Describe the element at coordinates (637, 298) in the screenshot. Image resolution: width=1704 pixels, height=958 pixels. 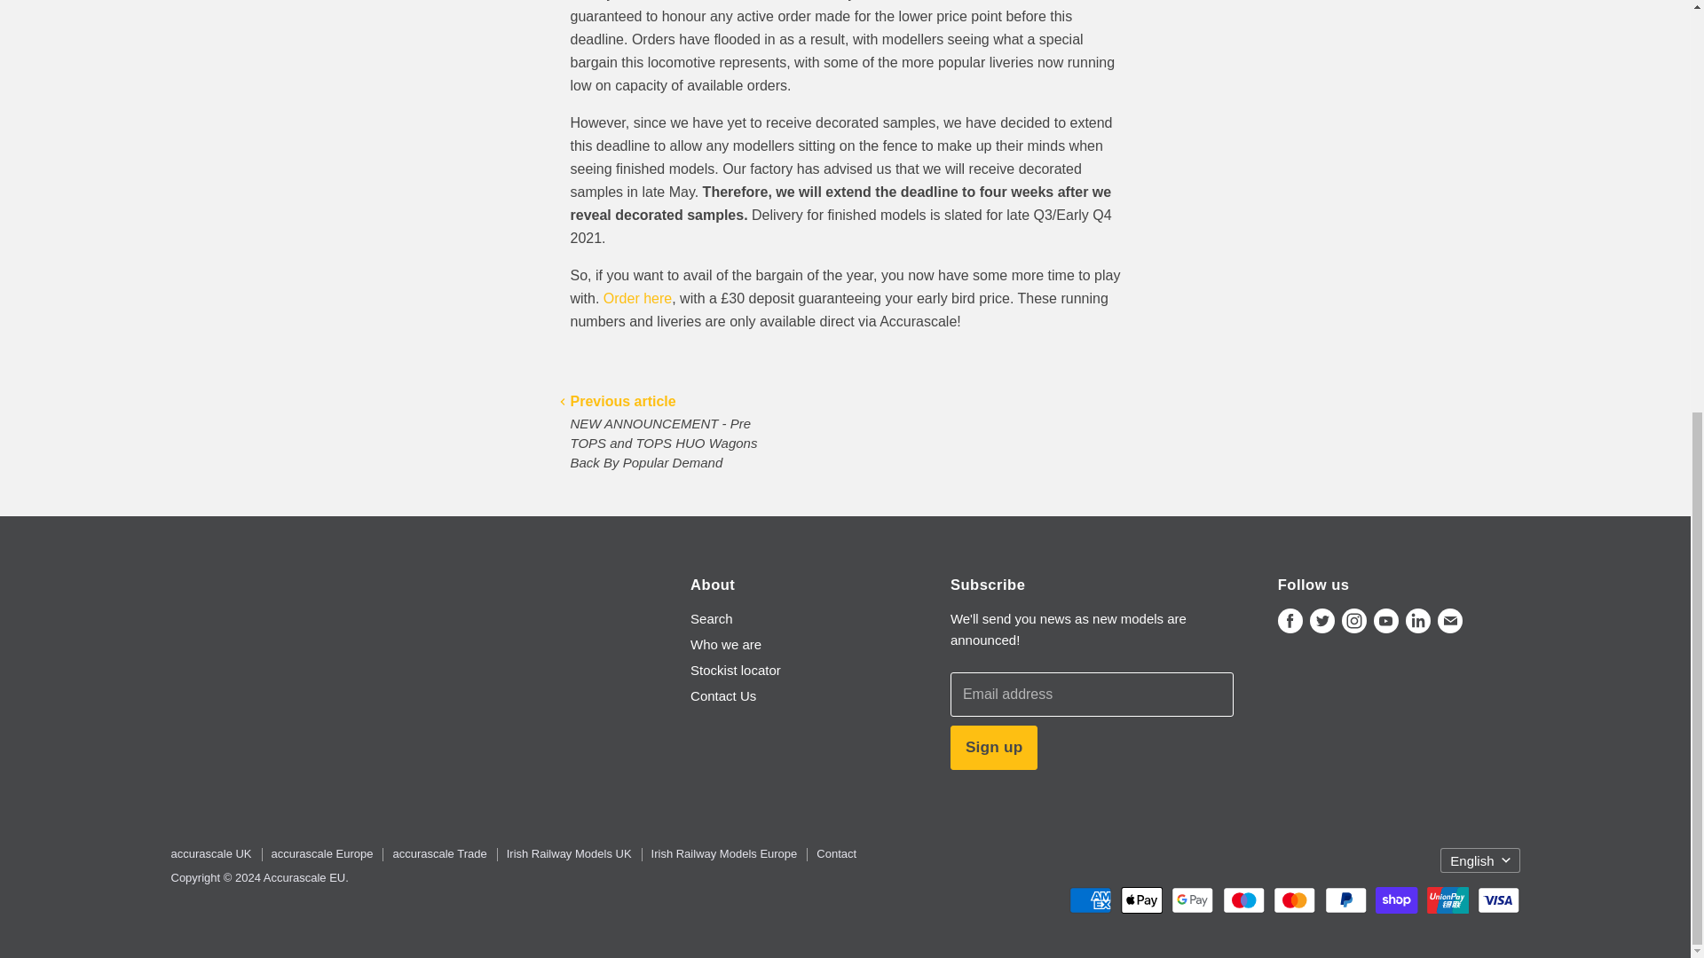
I see `Order here` at that location.